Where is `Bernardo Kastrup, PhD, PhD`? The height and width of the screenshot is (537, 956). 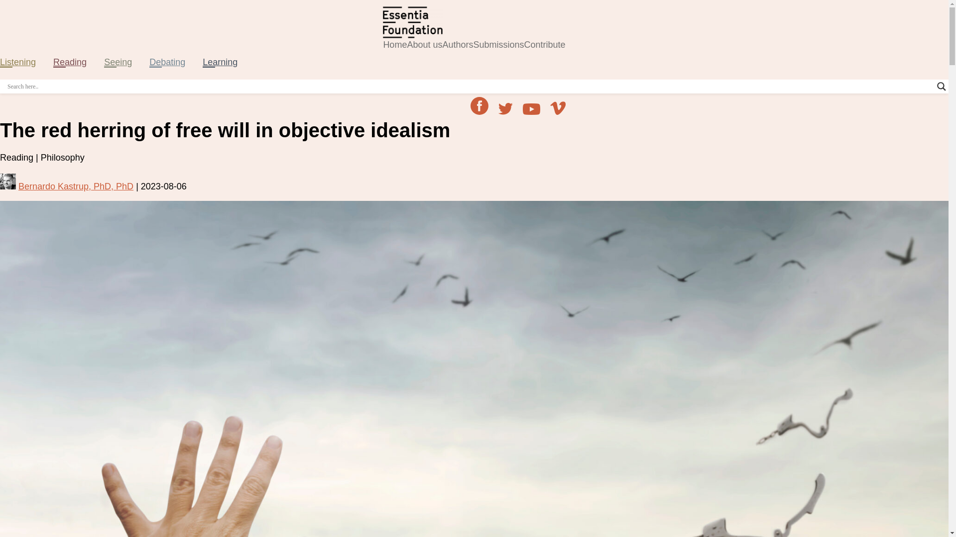 Bernardo Kastrup, PhD, PhD is located at coordinates (67, 186).